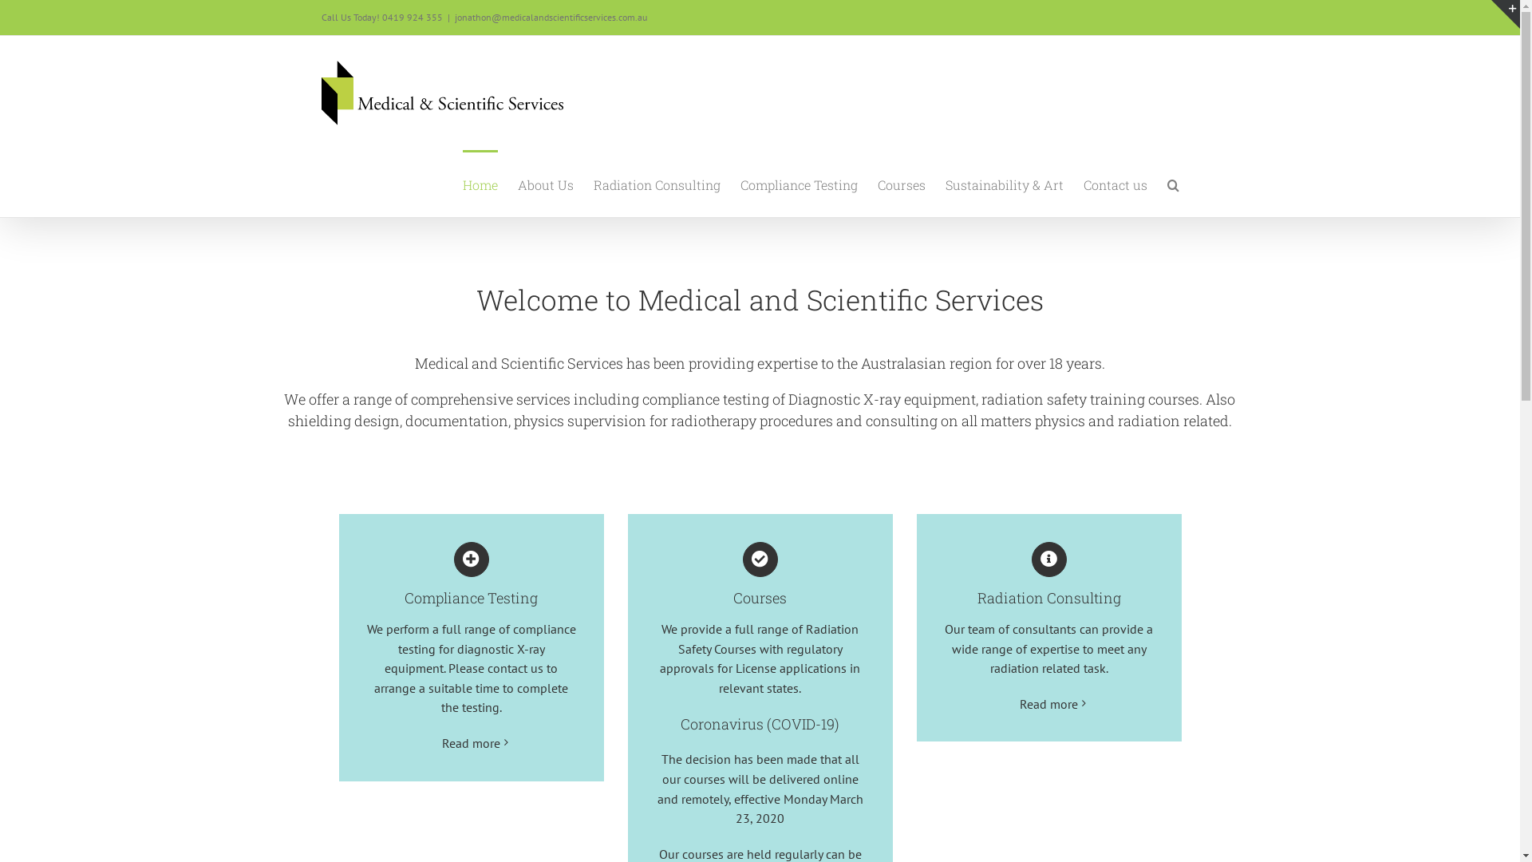  What do you see at coordinates (902, 184) in the screenshot?
I see `Courses` at bounding box center [902, 184].